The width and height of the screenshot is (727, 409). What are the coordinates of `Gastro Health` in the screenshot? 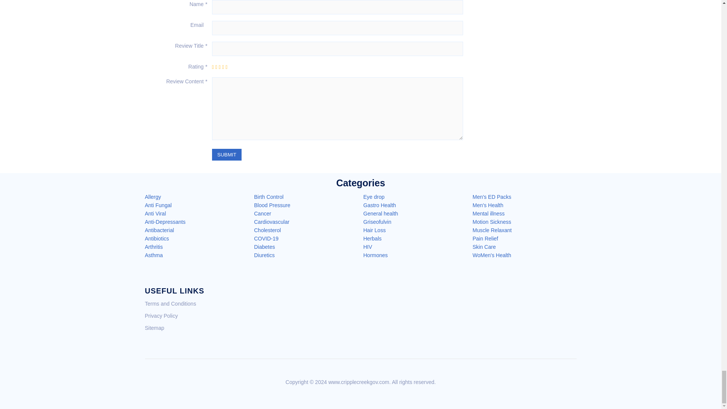 It's located at (380, 205).